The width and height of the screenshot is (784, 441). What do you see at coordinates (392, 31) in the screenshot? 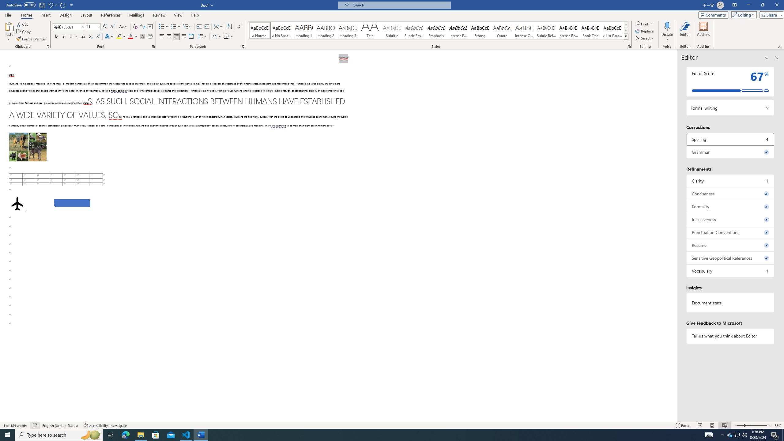
I see `Subtitle` at bounding box center [392, 31].